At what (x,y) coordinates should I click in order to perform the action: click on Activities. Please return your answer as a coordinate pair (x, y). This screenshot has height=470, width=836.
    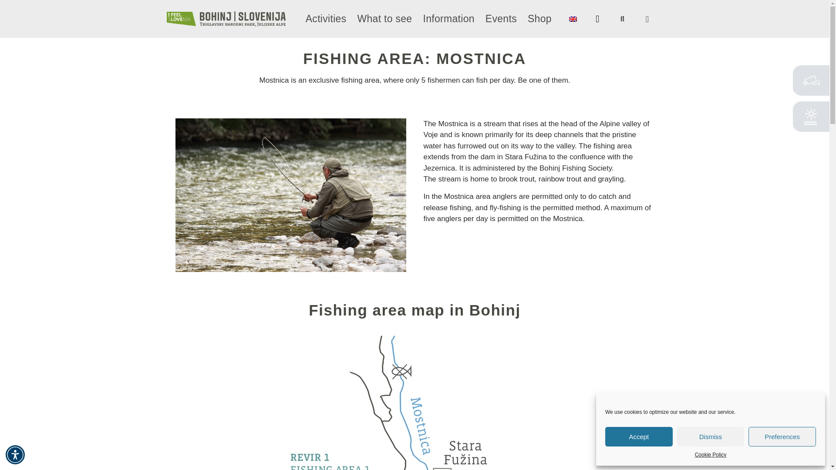
    Looking at the image, I should click on (326, 19).